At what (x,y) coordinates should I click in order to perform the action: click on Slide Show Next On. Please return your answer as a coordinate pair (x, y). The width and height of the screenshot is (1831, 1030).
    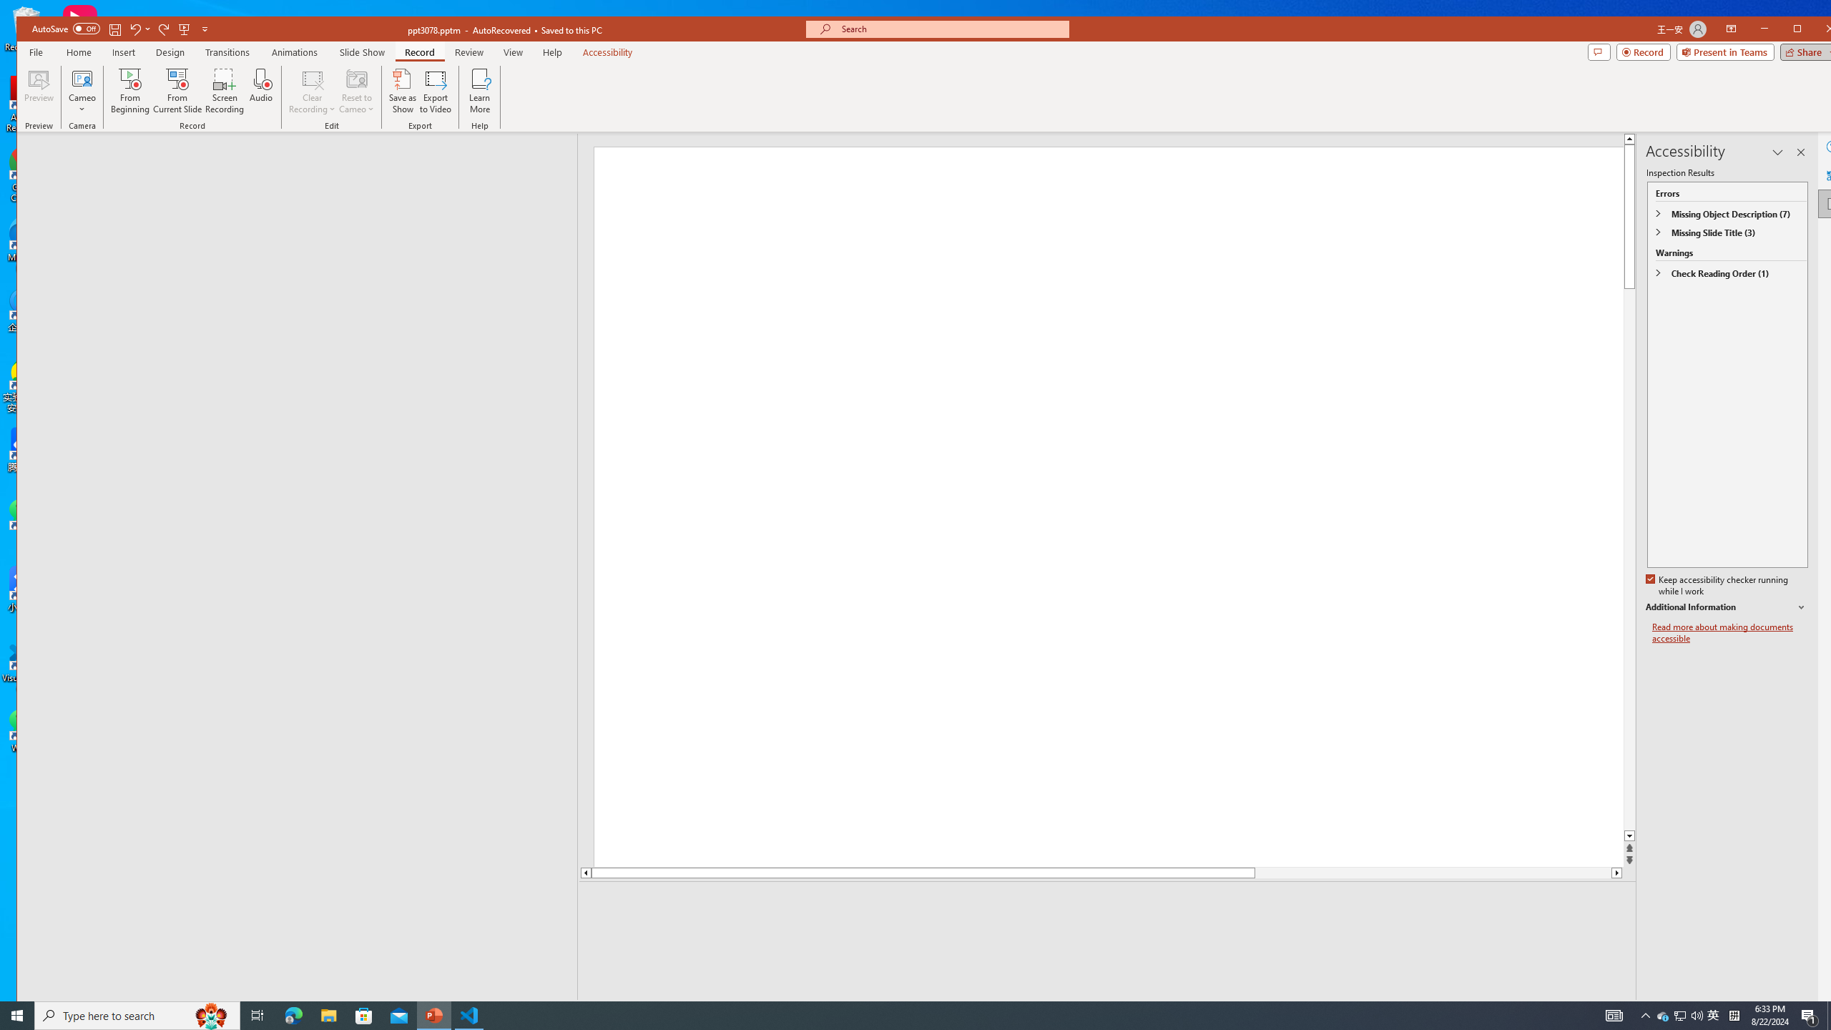
    Looking at the image, I should click on (1577, 1010).